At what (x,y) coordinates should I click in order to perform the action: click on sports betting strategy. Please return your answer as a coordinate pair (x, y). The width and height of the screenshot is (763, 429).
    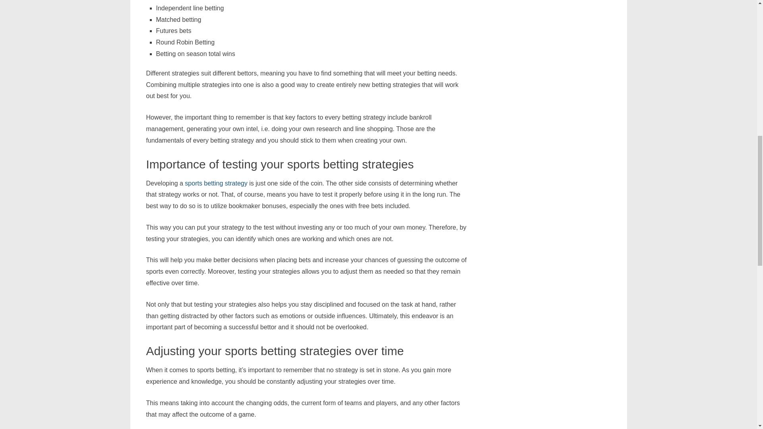
    Looking at the image, I should click on (216, 183).